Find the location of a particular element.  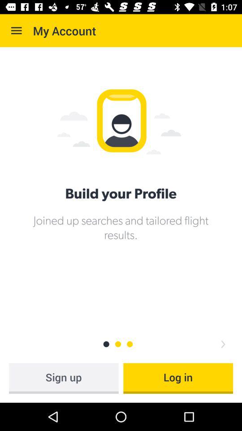

click right arrow is located at coordinates (223, 344).